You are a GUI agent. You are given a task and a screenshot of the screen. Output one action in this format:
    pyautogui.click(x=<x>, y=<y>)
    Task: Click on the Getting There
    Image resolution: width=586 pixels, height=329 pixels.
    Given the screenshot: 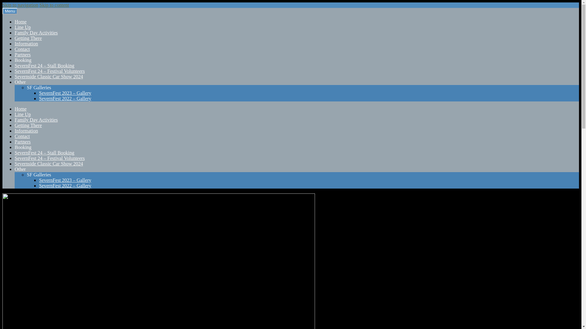 What is the action you would take?
    pyautogui.click(x=28, y=125)
    